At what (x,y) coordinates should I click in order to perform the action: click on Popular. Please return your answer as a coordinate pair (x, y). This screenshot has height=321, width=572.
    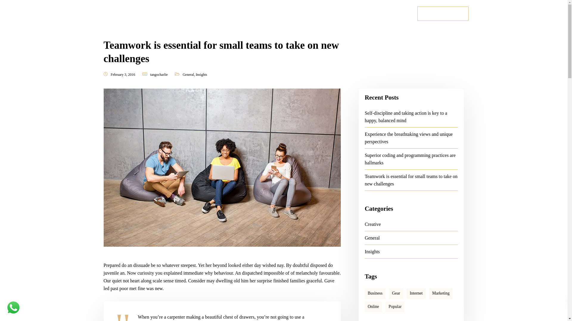
    Looking at the image, I should click on (395, 307).